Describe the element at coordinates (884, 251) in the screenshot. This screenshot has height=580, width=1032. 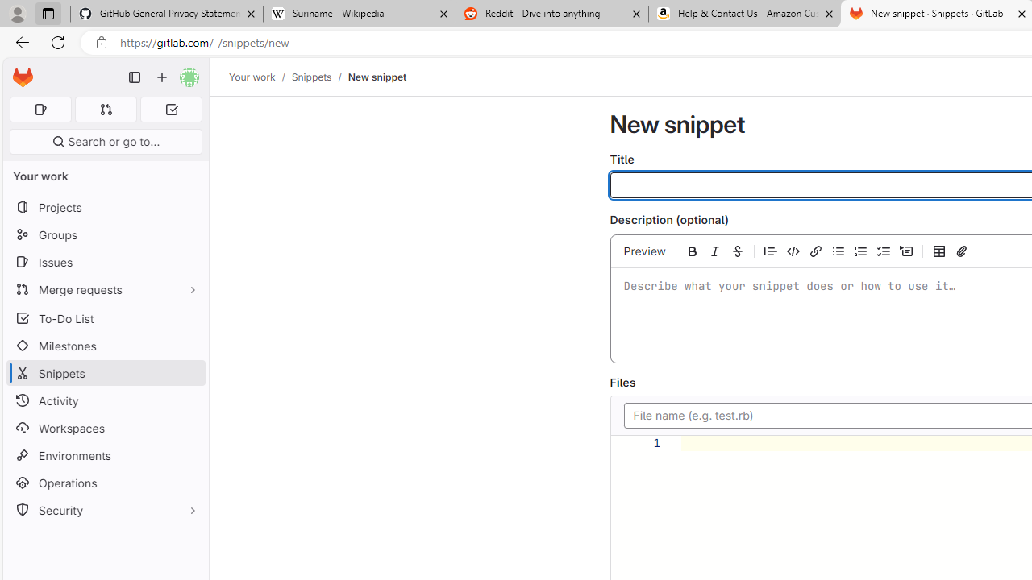
I see `Add a checklist` at that location.